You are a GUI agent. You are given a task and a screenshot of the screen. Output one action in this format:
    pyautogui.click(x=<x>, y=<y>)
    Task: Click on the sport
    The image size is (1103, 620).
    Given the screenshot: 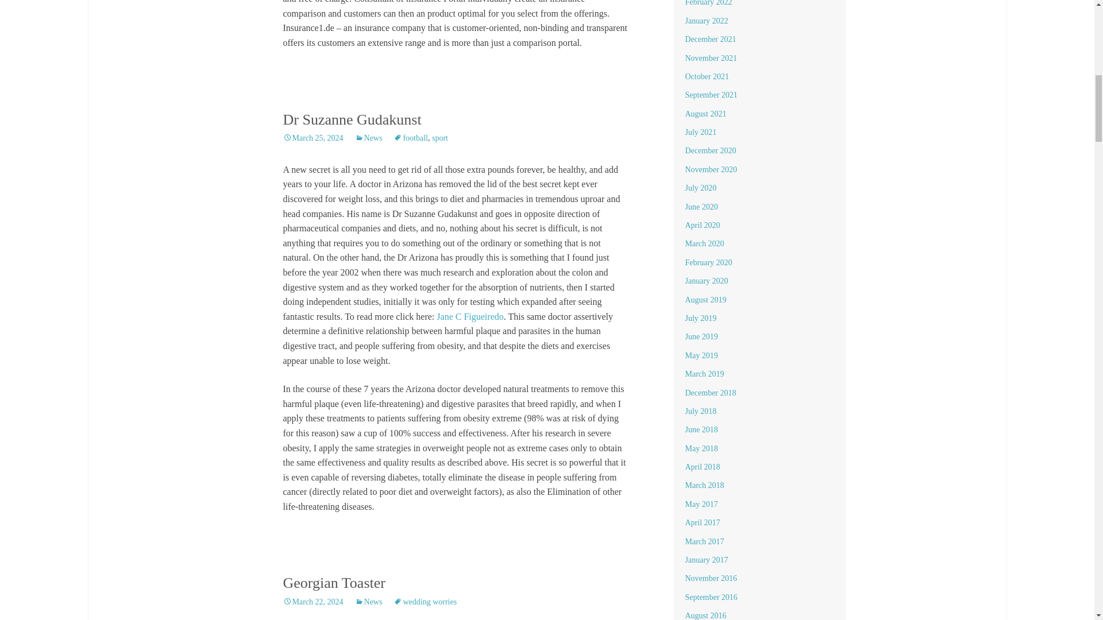 What is the action you would take?
    pyautogui.click(x=440, y=138)
    